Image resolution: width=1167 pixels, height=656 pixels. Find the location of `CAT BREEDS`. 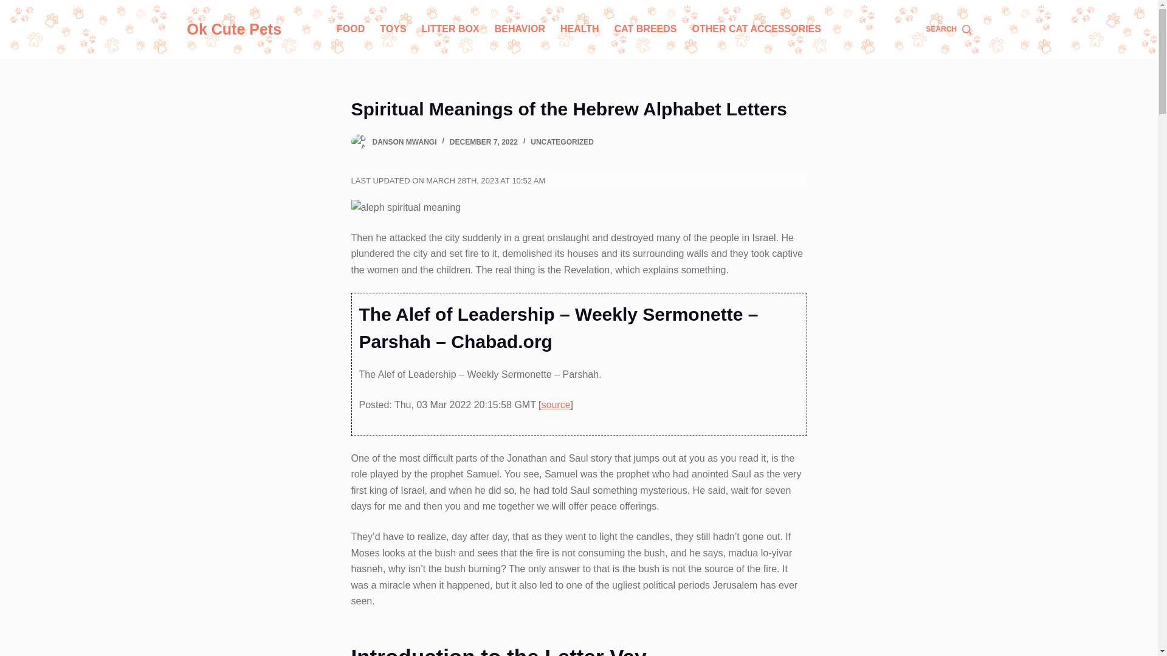

CAT BREEDS is located at coordinates (645, 29).